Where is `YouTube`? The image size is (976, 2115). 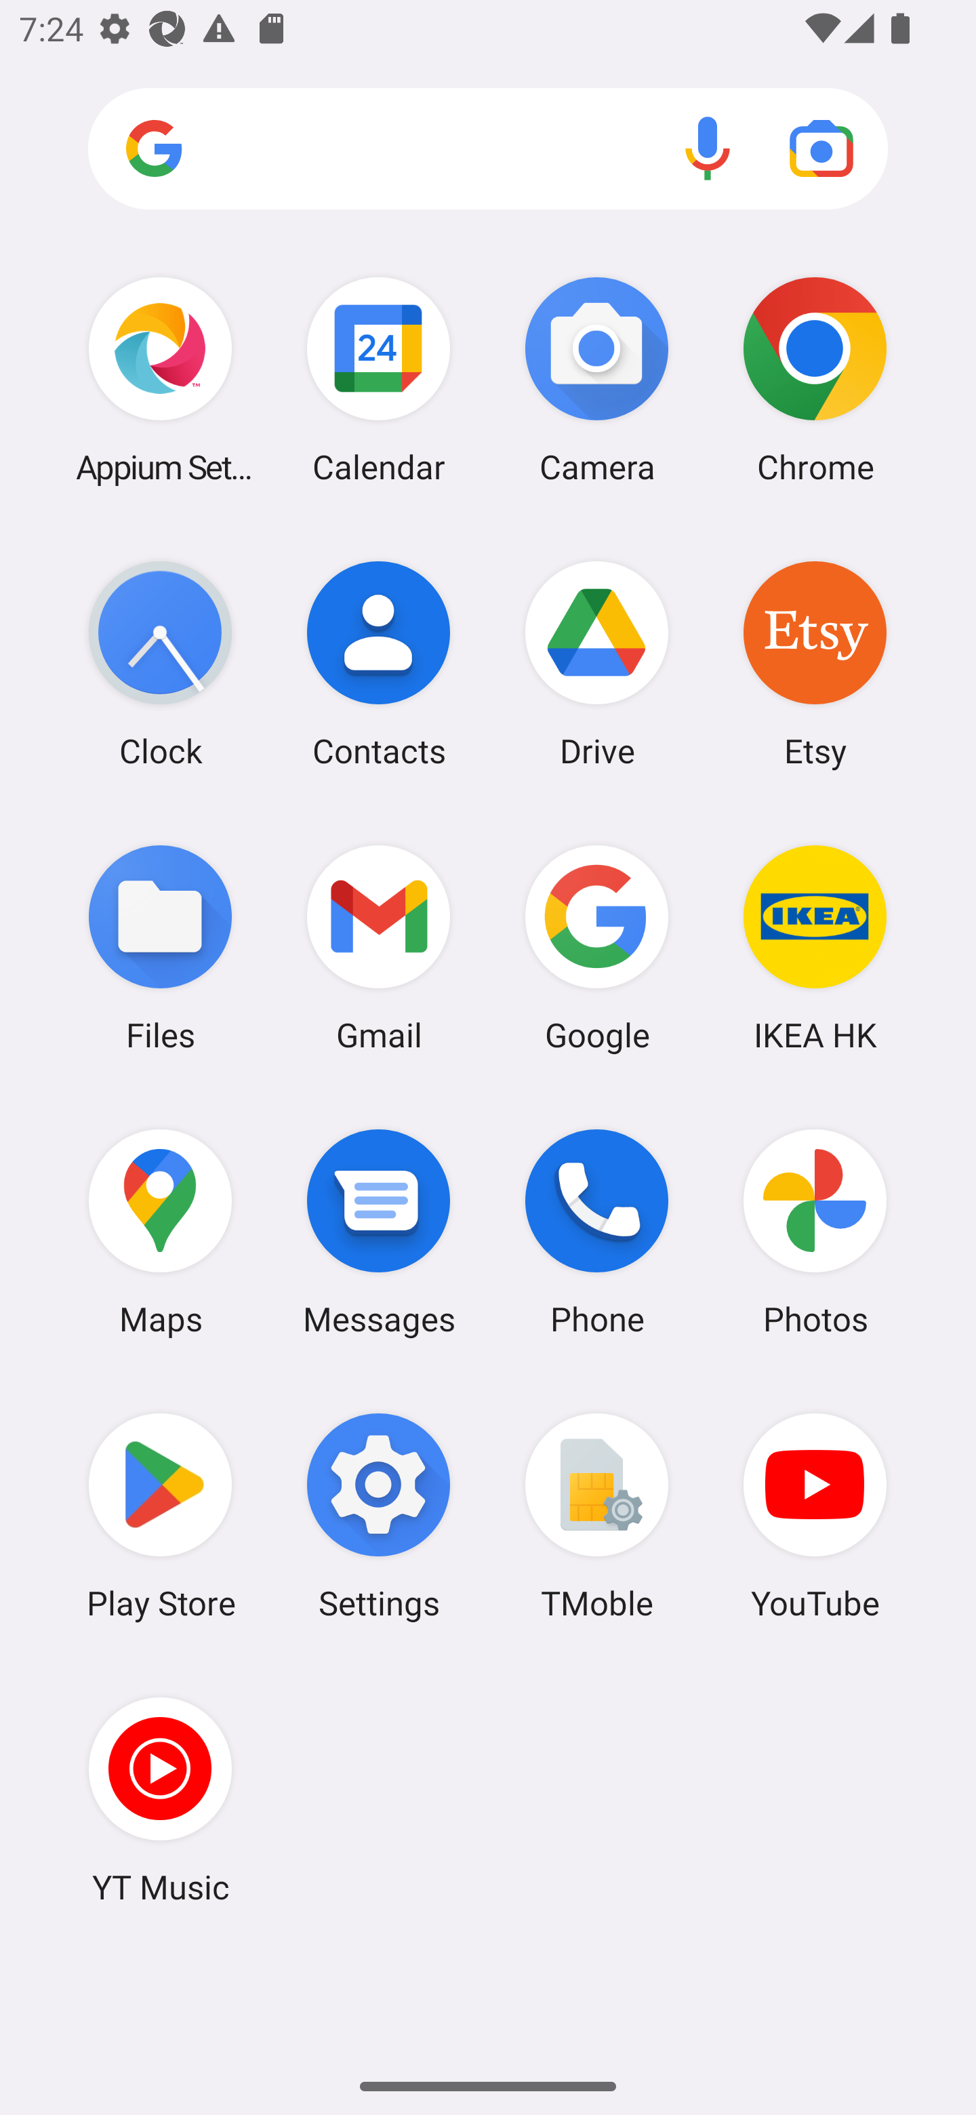 YouTube is located at coordinates (815, 1516).